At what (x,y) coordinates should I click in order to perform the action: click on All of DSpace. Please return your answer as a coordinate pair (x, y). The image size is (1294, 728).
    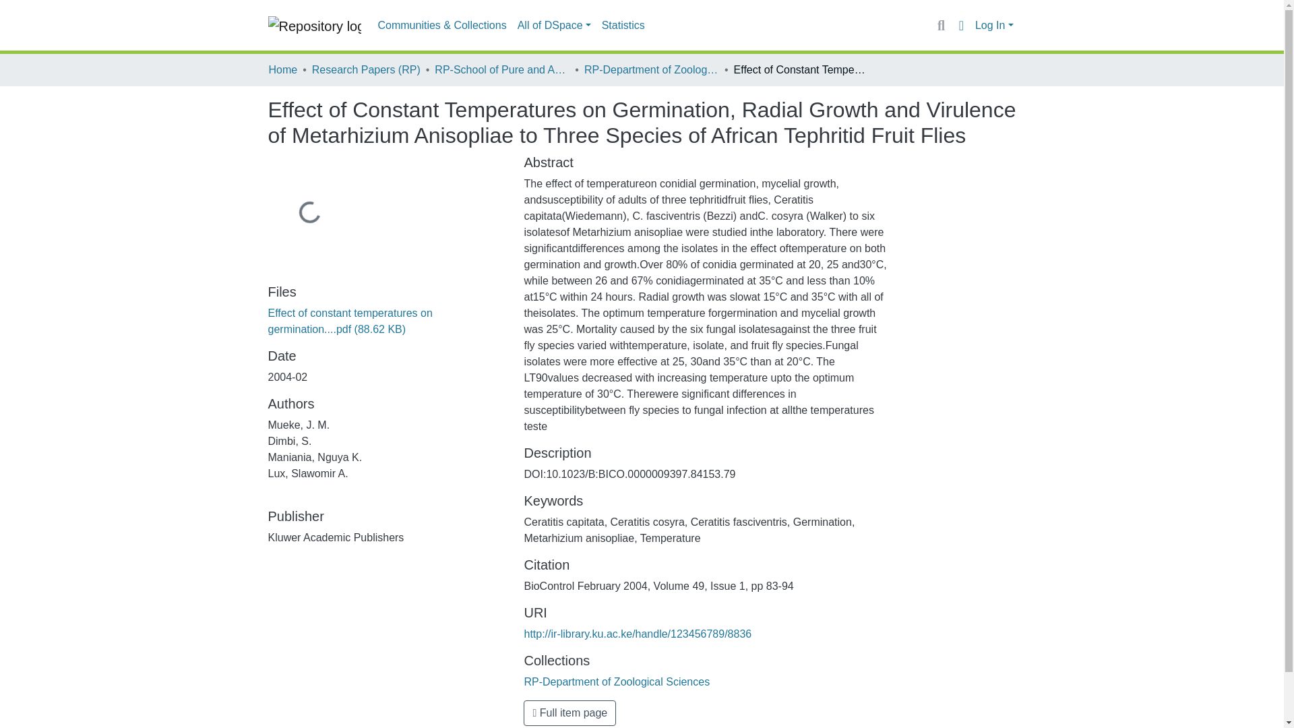
    Looking at the image, I should click on (554, 26).